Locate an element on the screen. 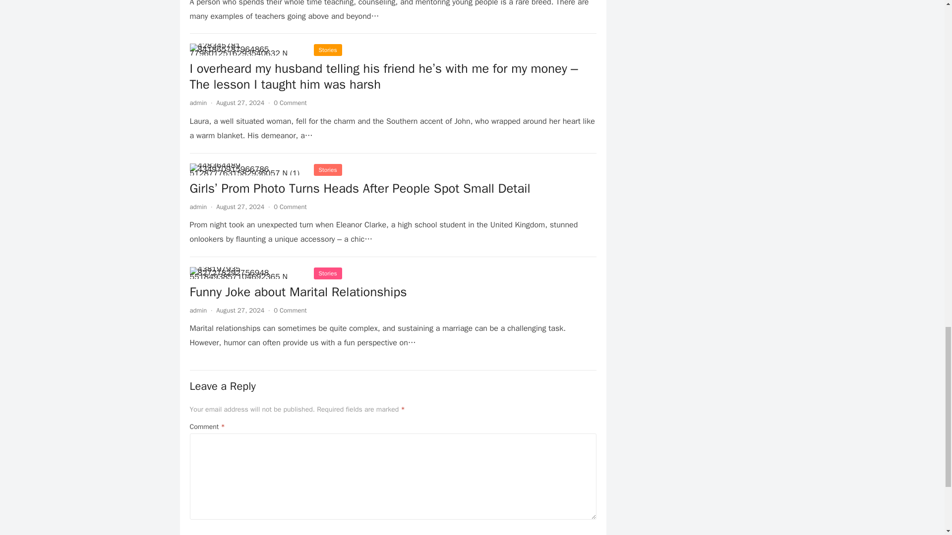  Posts by admin is located at coordinates (198, 103).